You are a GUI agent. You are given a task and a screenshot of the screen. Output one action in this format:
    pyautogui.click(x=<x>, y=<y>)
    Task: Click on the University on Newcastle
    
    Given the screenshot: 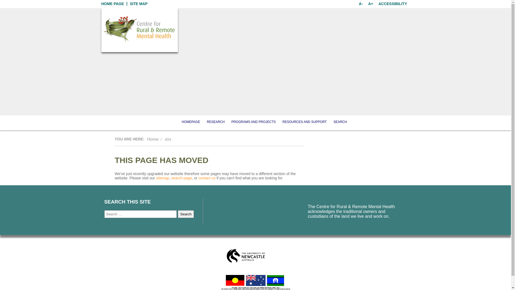 What is the action you would take?
    pyautogui.click(x=246, y=256)
    